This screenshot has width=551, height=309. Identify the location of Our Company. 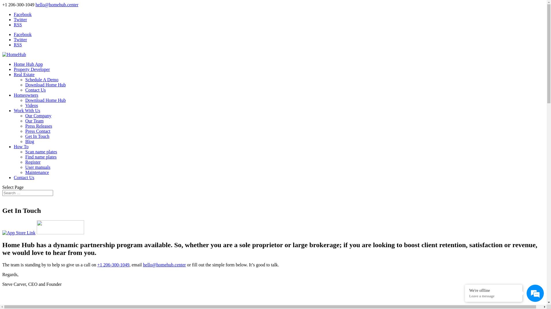
(38, 116).